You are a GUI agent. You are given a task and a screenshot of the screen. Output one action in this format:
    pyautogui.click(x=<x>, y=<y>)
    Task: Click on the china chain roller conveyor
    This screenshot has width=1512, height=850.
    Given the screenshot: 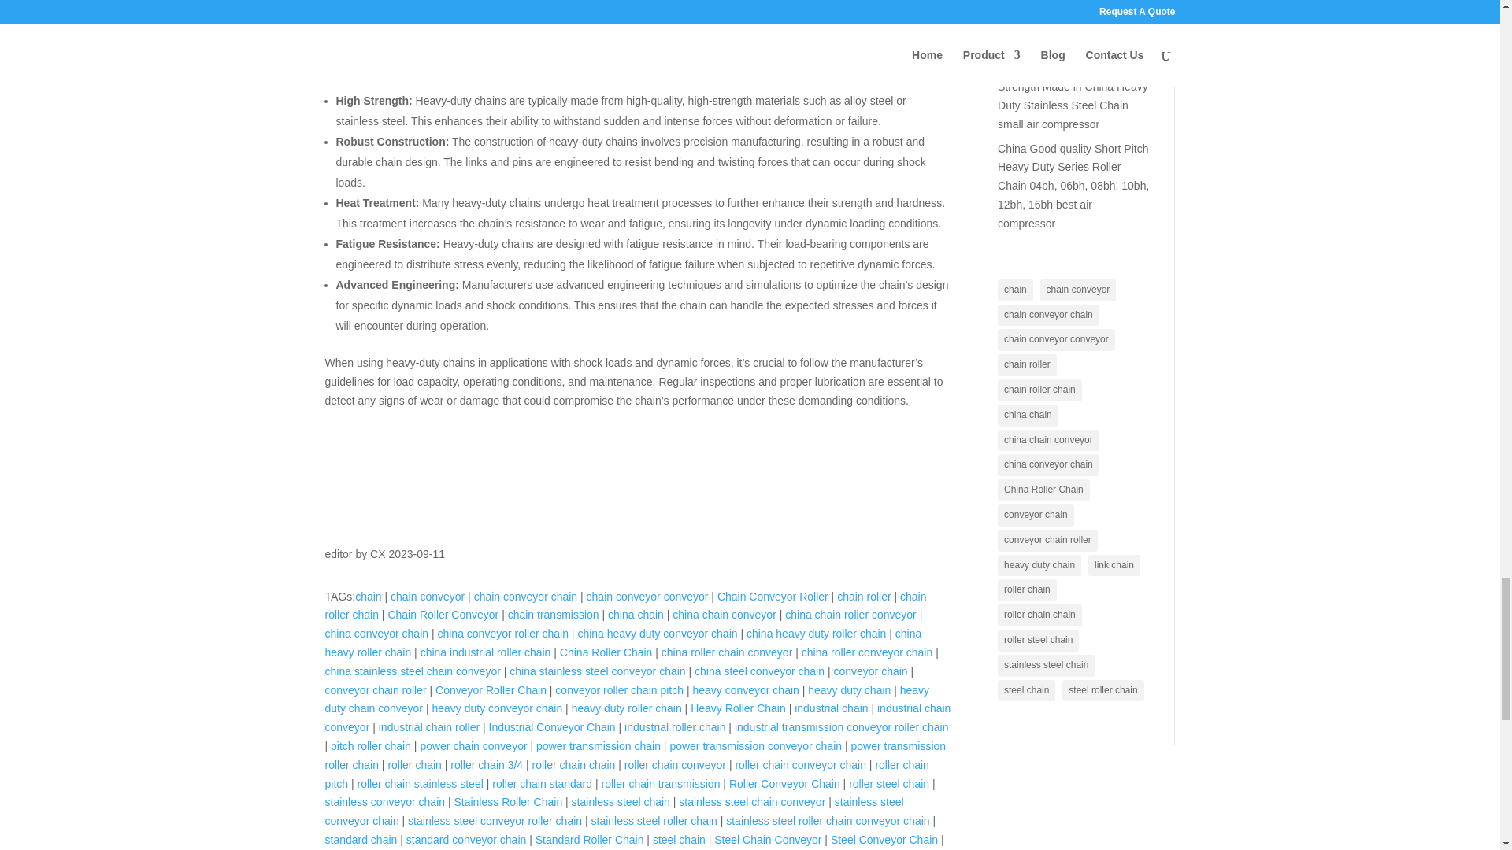 What is the action you would take?
    pyautogui.click(x=850, y=615)
    